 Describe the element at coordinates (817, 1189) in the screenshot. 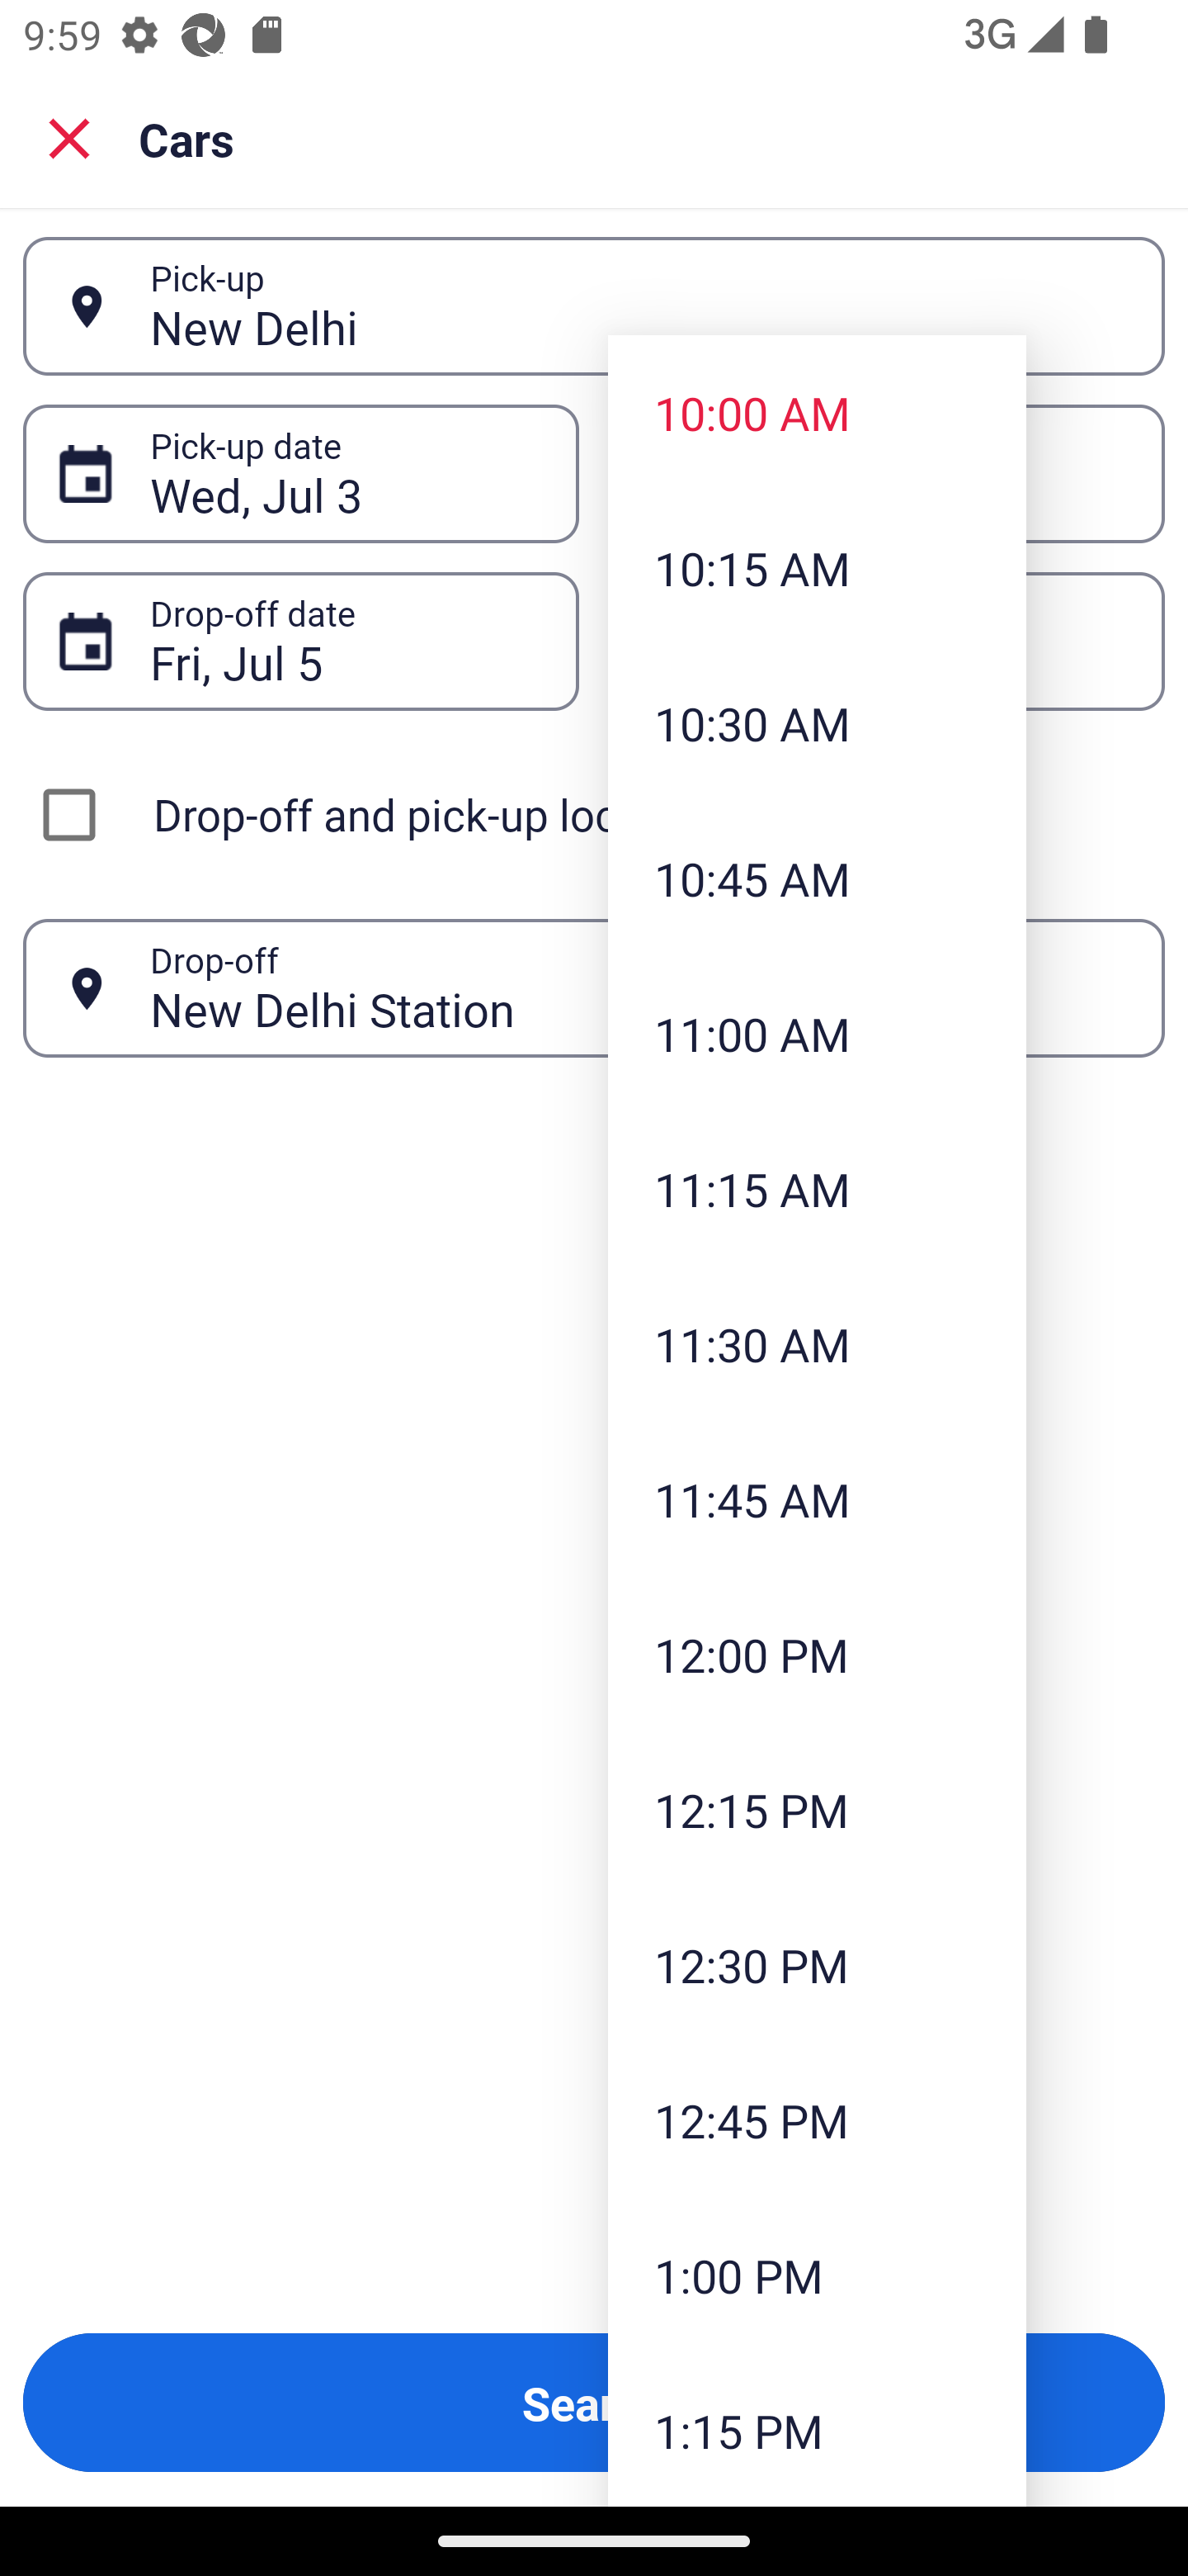

I see `11:15 AM` at that location.